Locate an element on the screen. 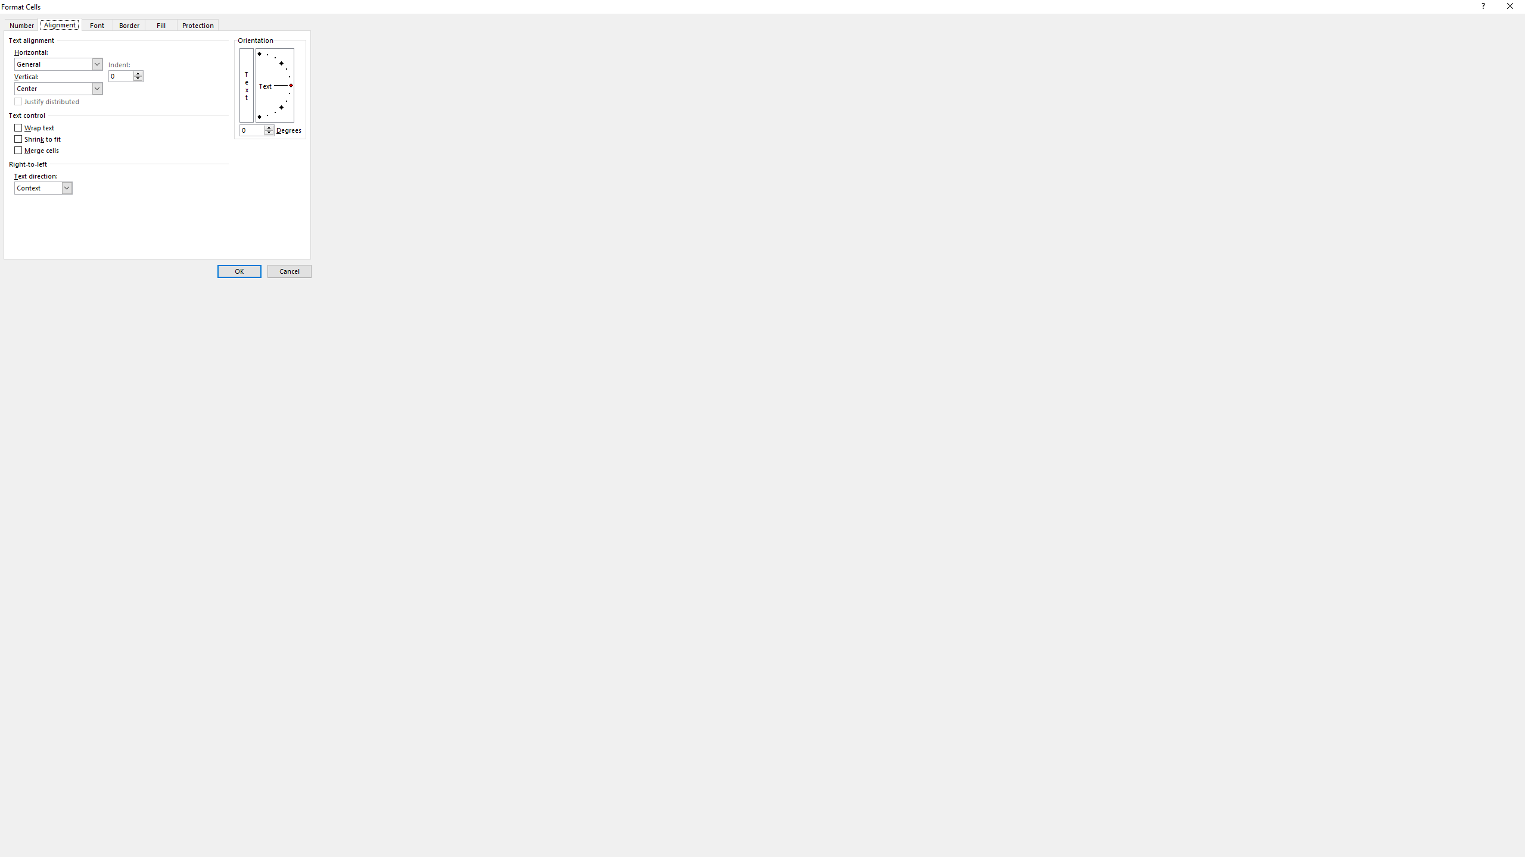  Number is located at coordinates (20, 24).